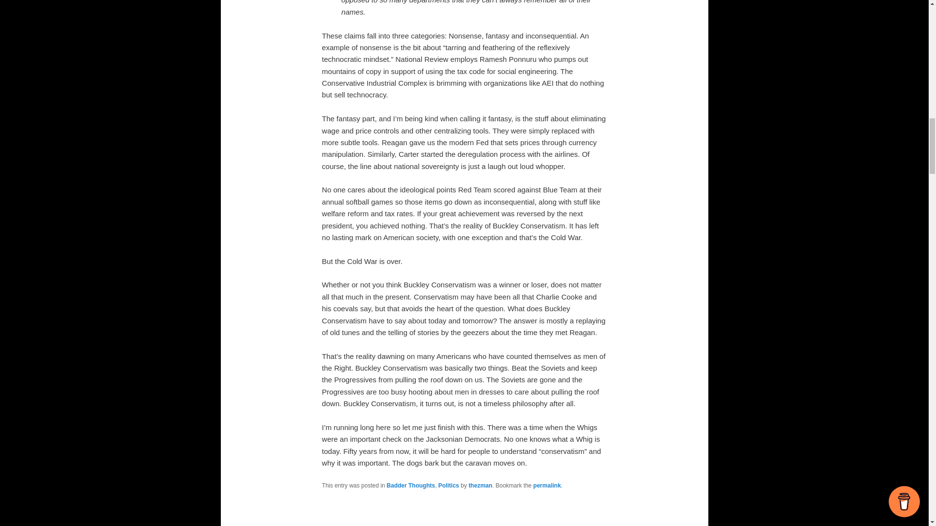 This screenshot has width=936, height=526. I want to click on Badder Thoughts, so click(410, 486).